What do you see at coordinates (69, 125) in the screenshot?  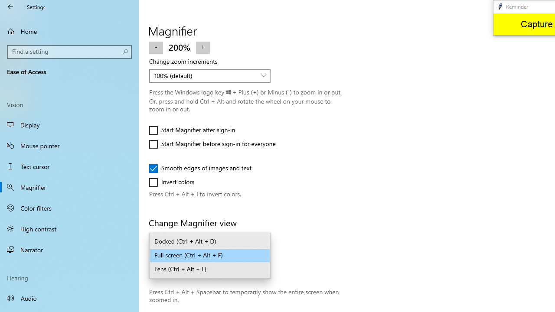 I see `Display` at bounding box center [69, 125].